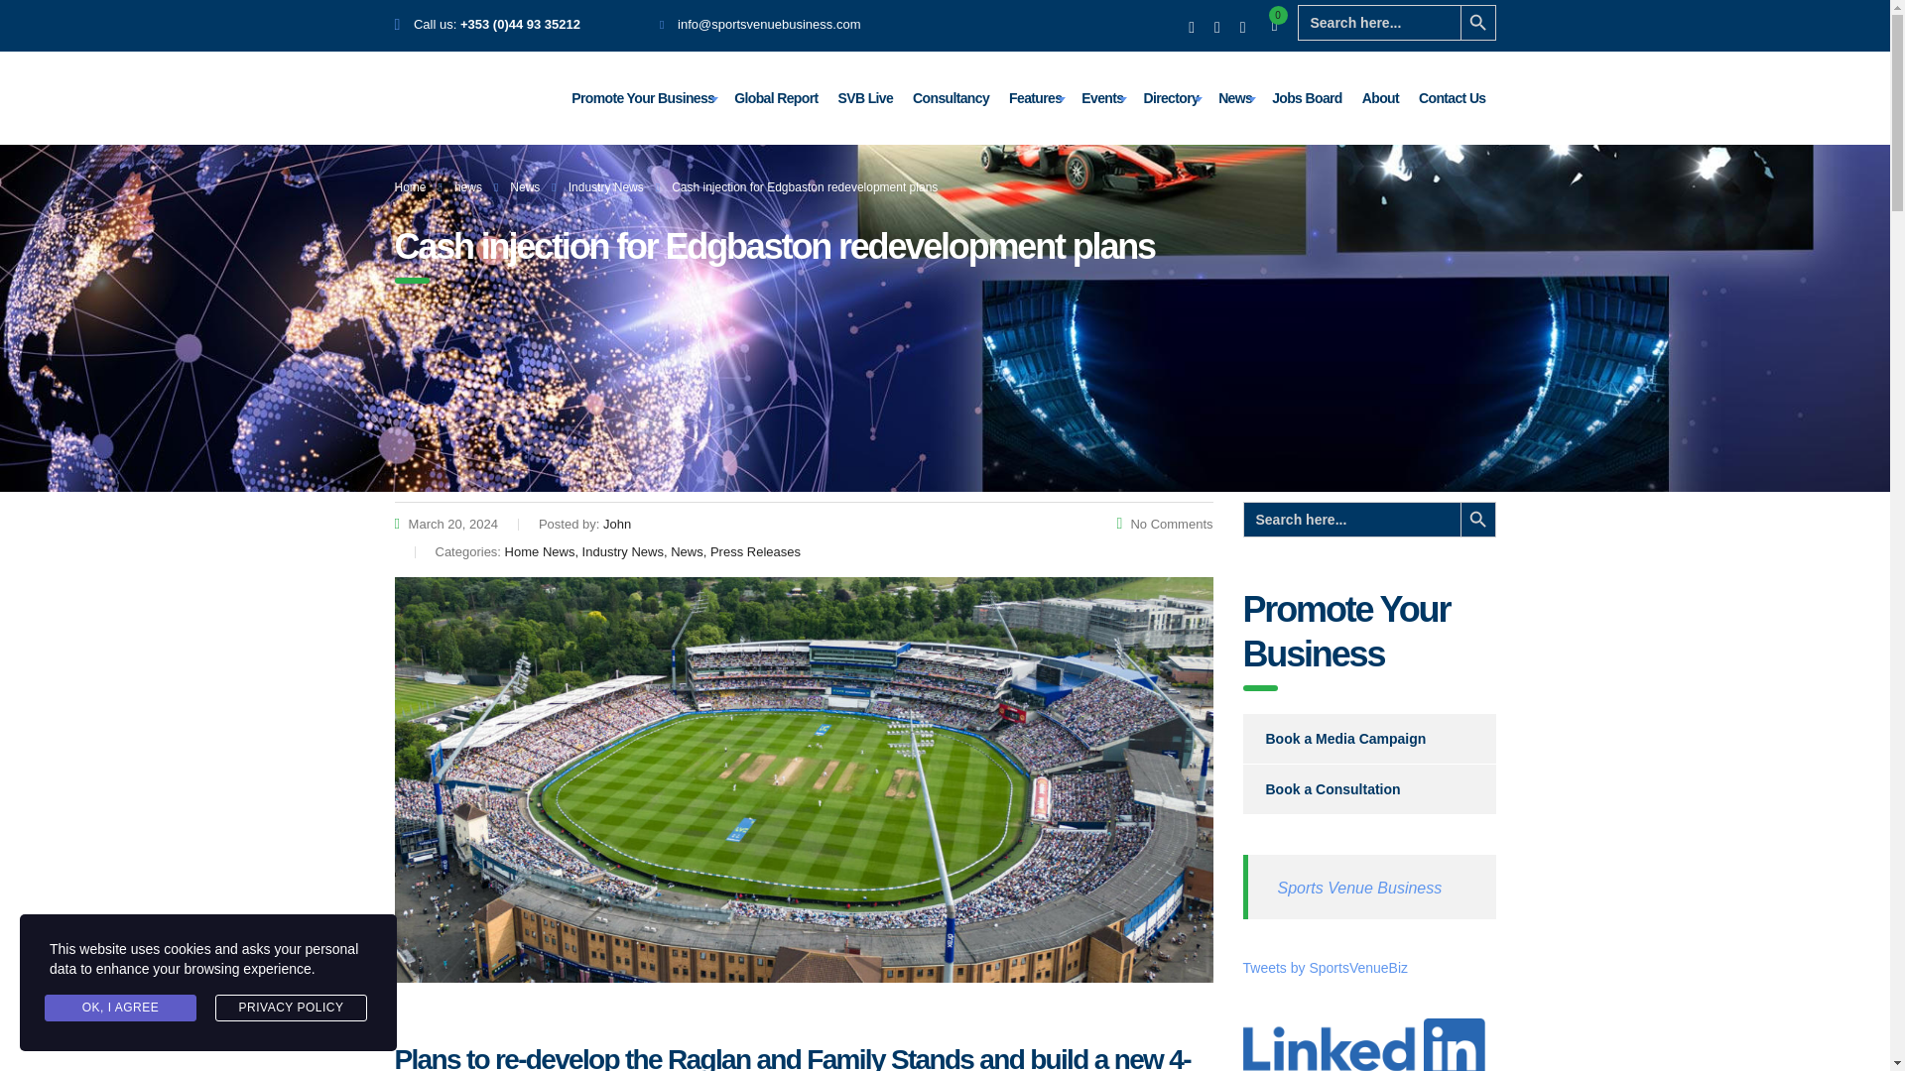 This screenshot has height=1071, width=1905. Describe the element at coordinates (468, 186) in the screenshot. I see `Go to news.` at that location.